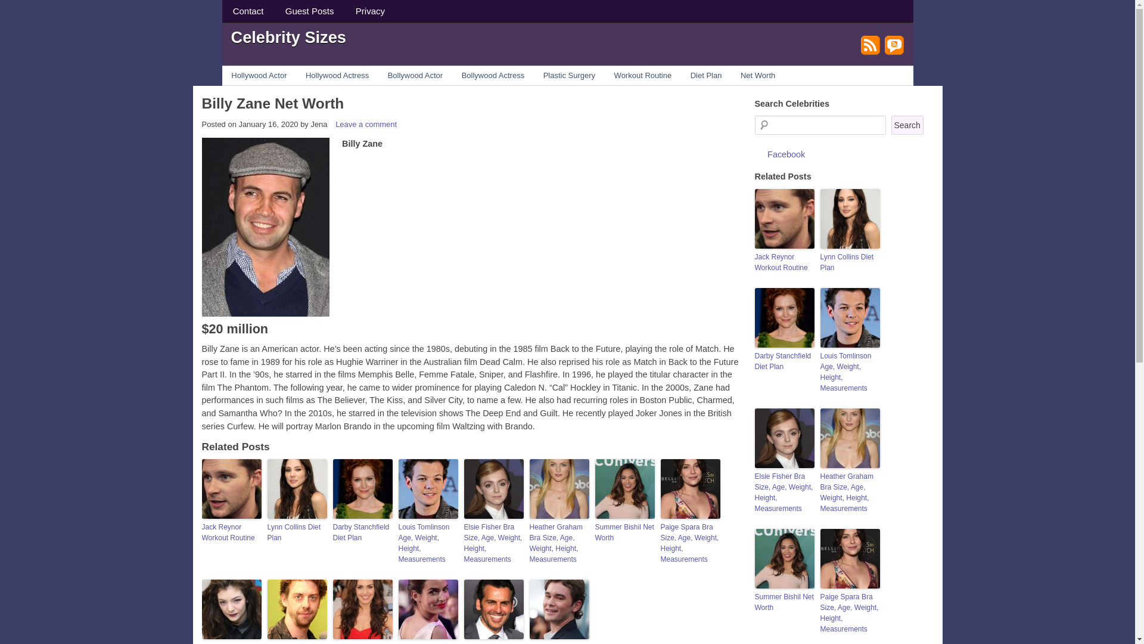  I want to click on Bollywood Actor, so click(415, 76).